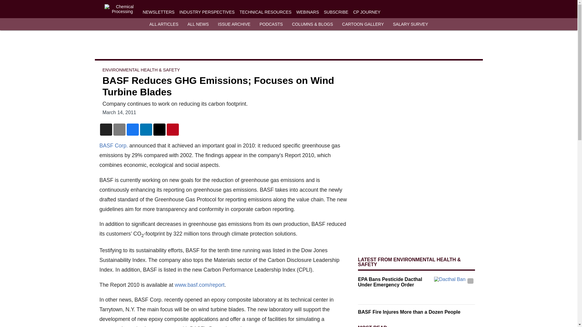  What do you see at coordinates (307, 12) in the screenshot?
I see `WEBINARS` at bounding box center [307, 12].